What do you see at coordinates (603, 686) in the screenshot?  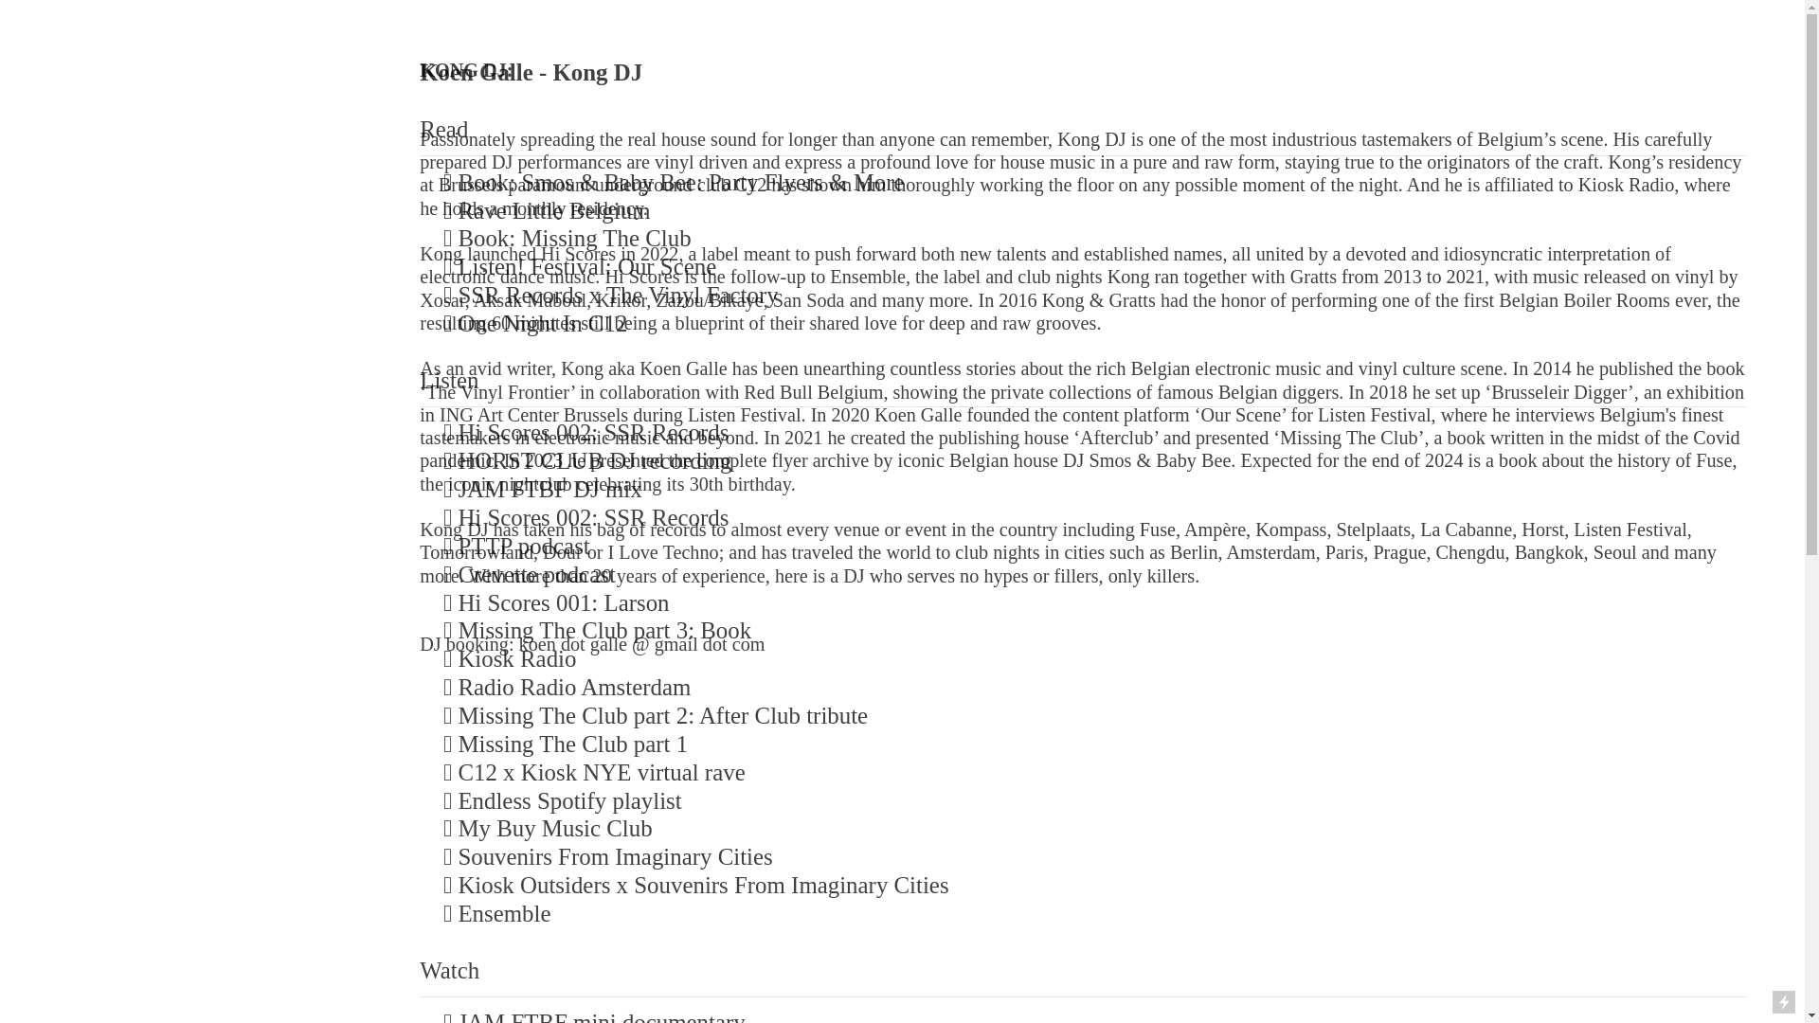 I see `Radio Amsterdam` at bounding box center [603, 686].